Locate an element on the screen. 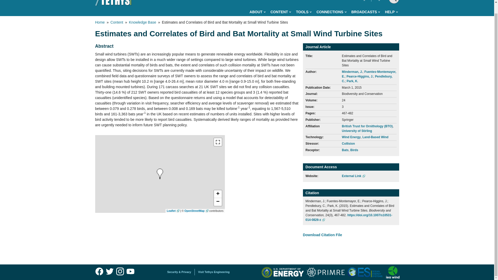 The height and width of the screenshot is (280, 498). Zoom out is located at coordinates (217, 202).